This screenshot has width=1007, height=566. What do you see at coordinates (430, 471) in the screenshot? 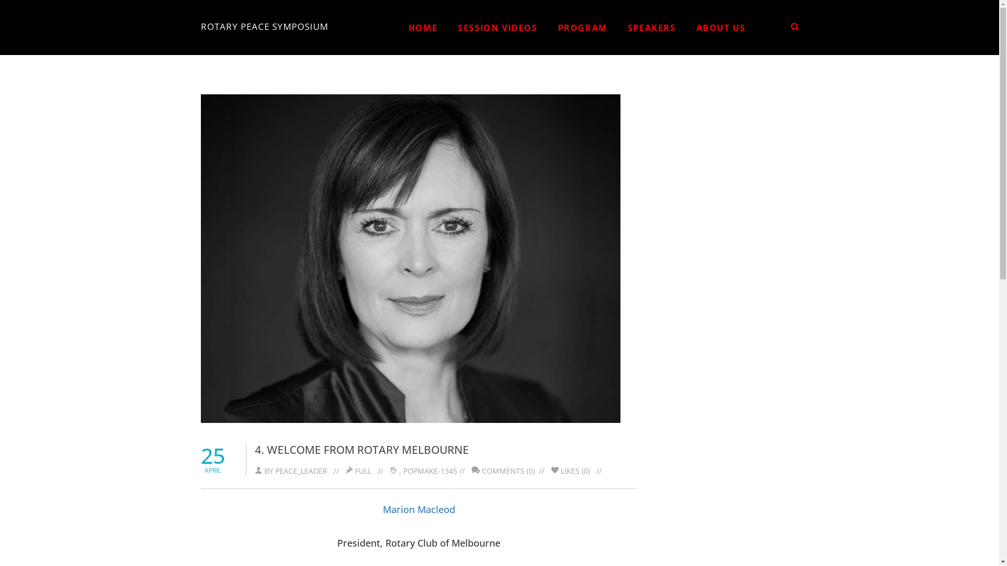
I see `POPMAKE-1345` at bounding box center [430, 471].